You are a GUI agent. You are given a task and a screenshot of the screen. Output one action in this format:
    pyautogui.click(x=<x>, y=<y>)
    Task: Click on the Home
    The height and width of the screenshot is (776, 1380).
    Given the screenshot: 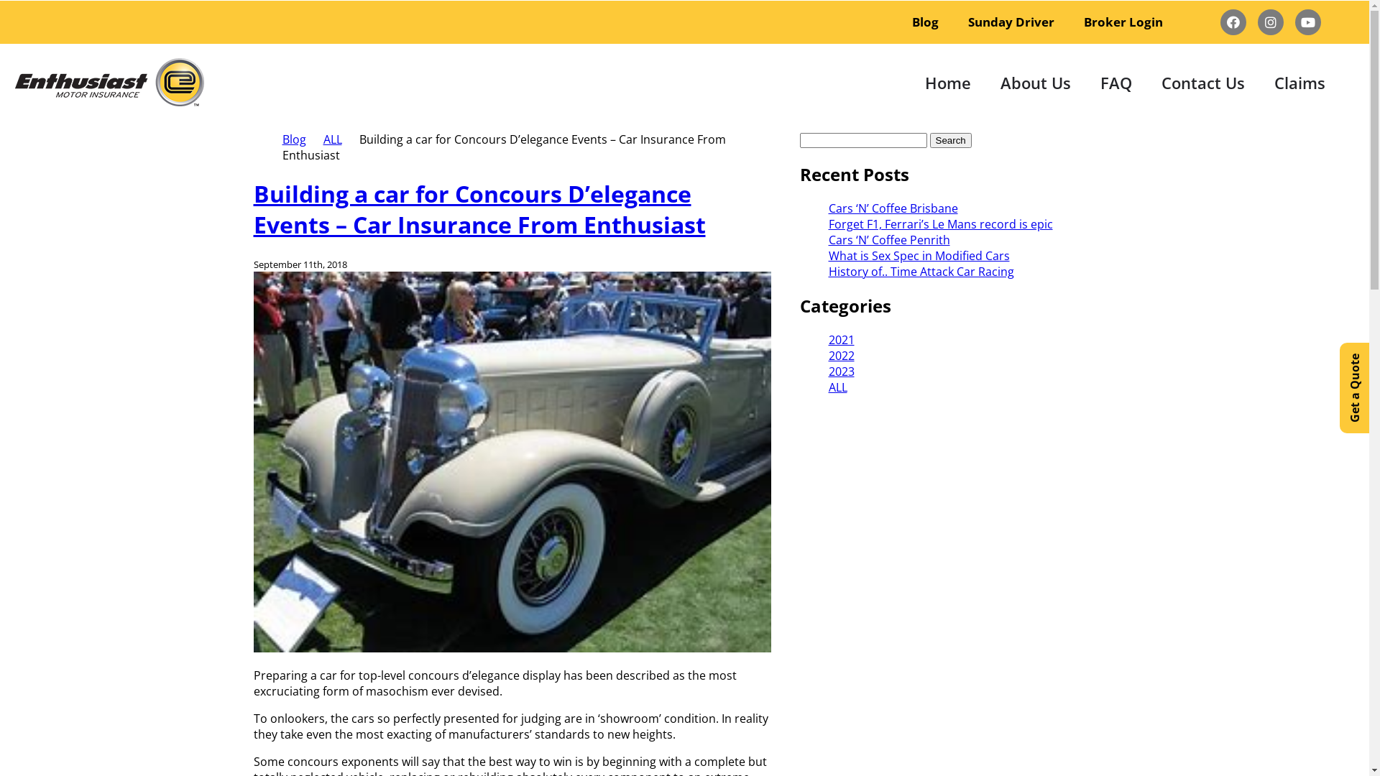 What is the action you would take?
    pyautogui.click(x=948, y=83)
    